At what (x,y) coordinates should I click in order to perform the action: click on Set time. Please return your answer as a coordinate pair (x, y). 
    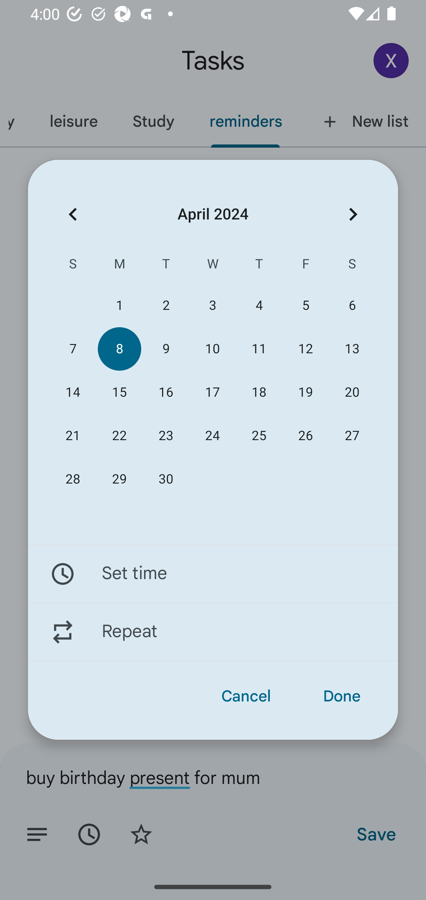
    Looking at the image, I should click on (213, 574).